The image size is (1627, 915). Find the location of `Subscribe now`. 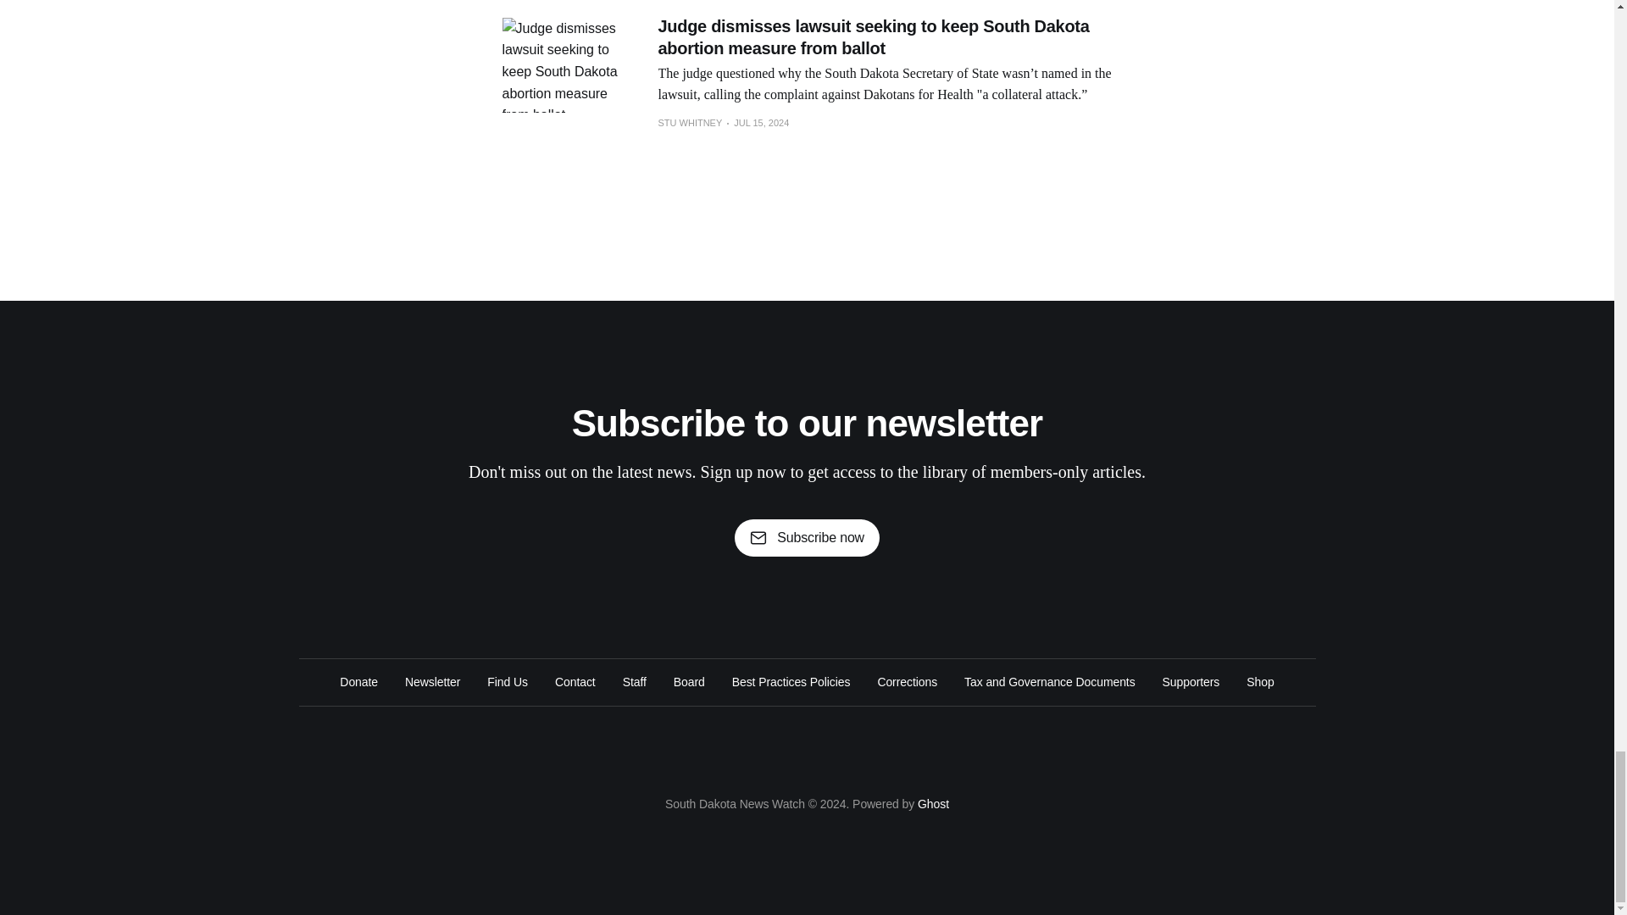

Subscribe now is located at coordinates (807, 537).